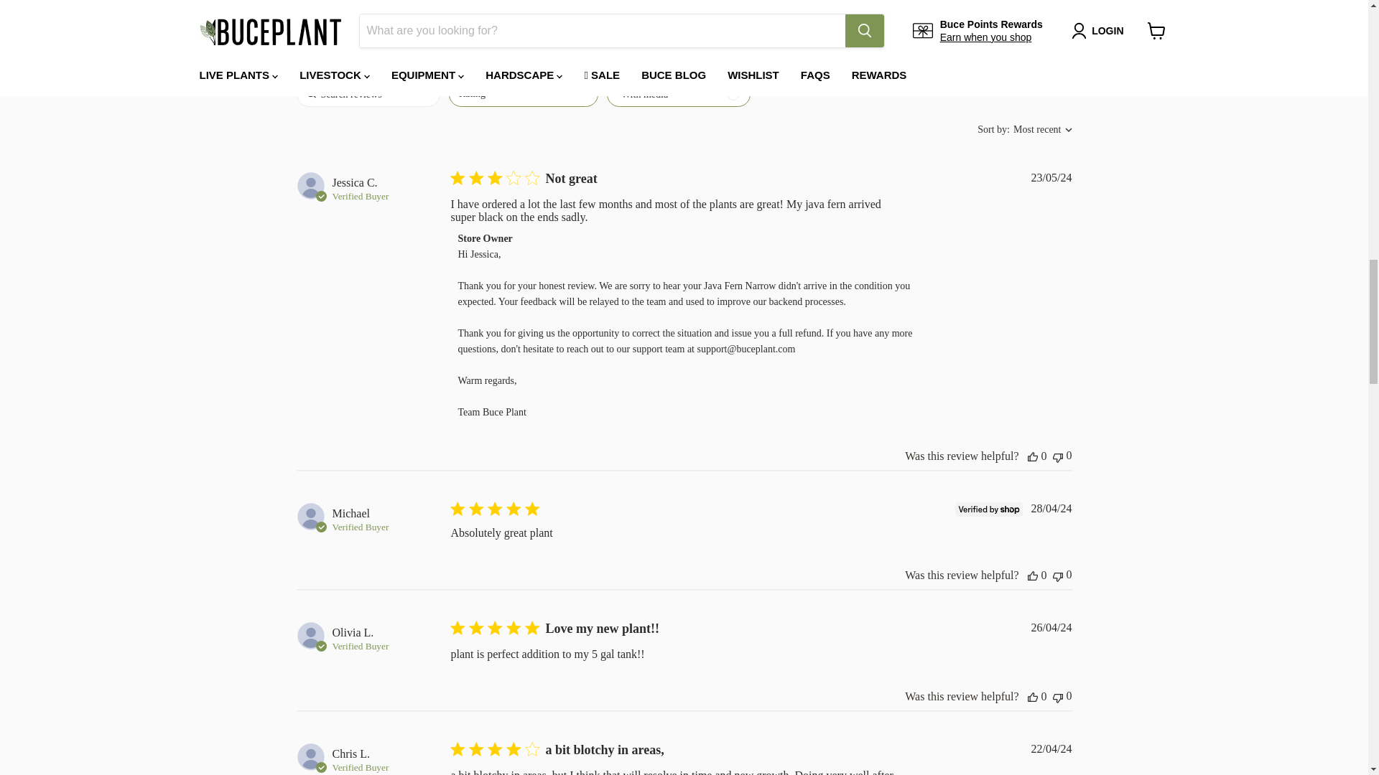 This screenshot has width=1379, height=775. What do you see at coordinates (350, 514) in the screenshot?
I see `Michael` at bounding box center [350, 514].